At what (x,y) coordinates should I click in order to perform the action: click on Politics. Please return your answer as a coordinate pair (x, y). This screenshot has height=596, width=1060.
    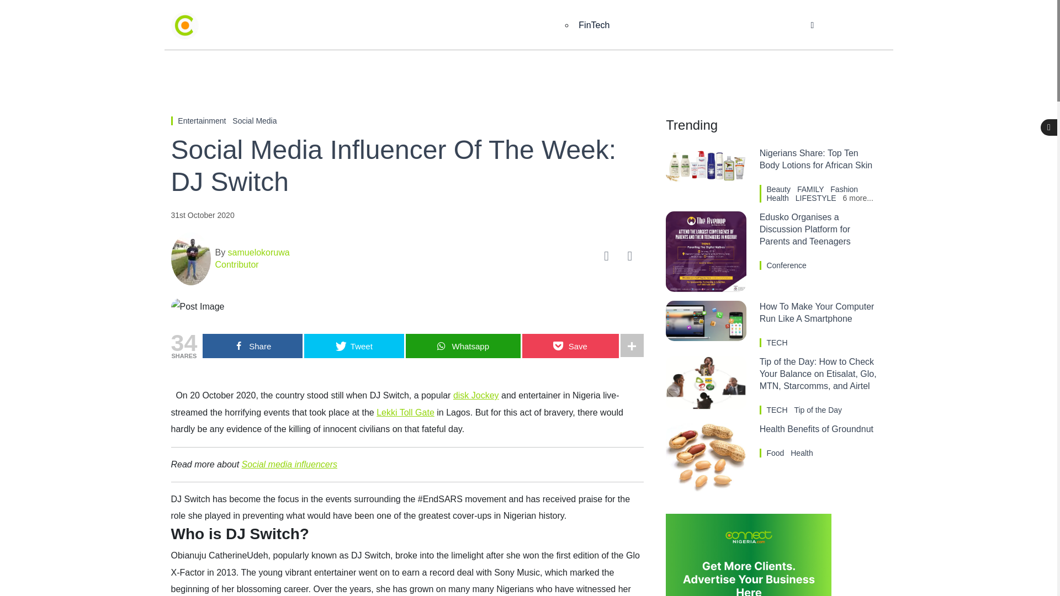
    Looking at the image, I should click on (539, 25).